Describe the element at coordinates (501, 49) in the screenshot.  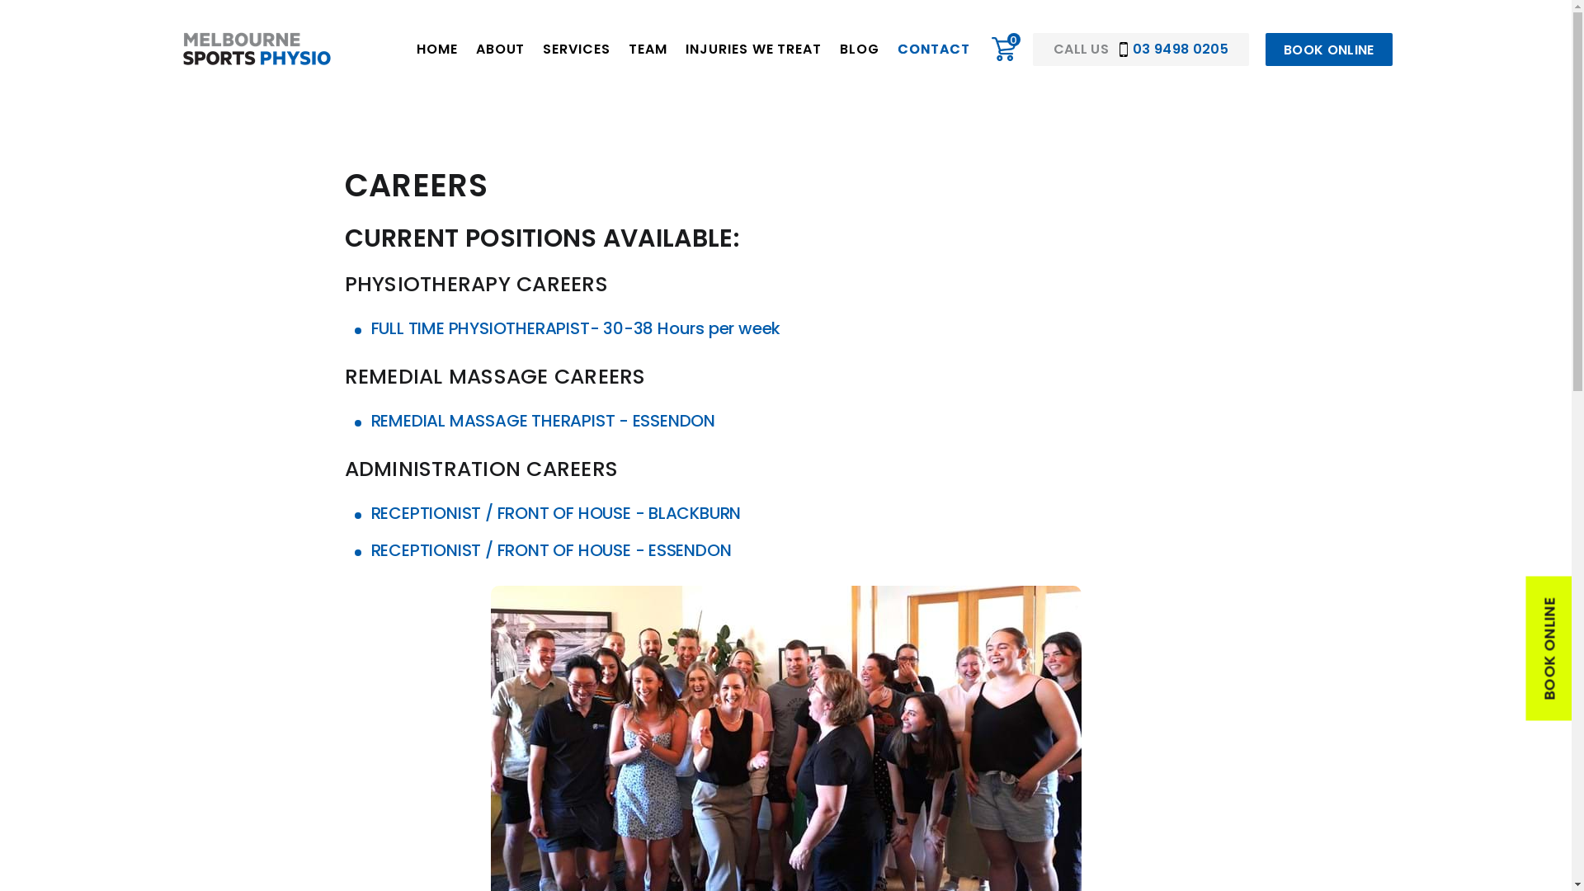
I see `ABOUT` at that location.